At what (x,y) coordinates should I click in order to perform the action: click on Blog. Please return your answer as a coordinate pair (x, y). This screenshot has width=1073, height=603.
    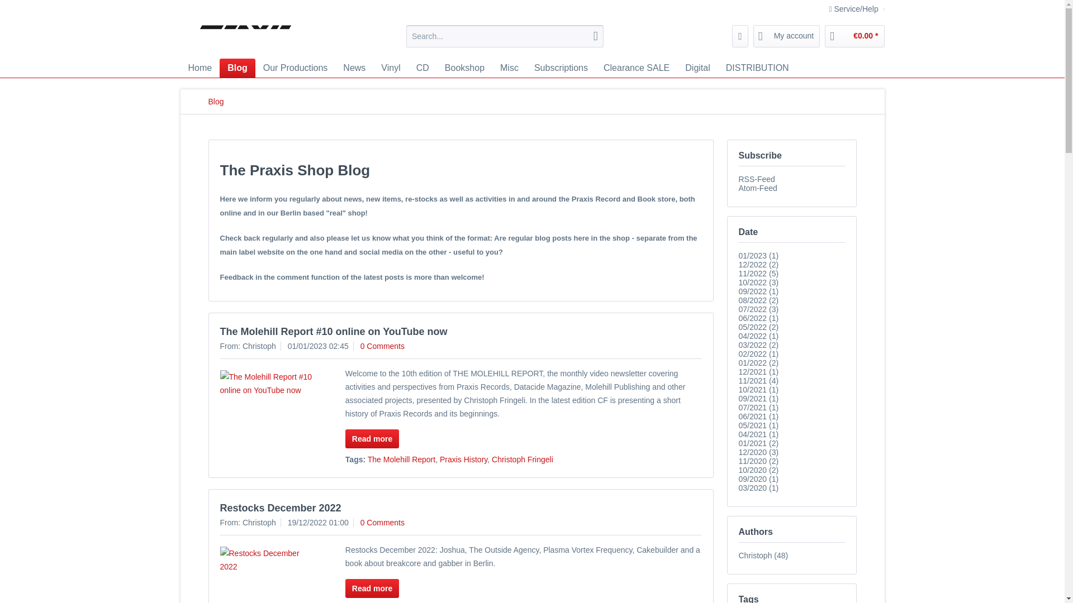
    Looking at the image, I should click on (216, 102).